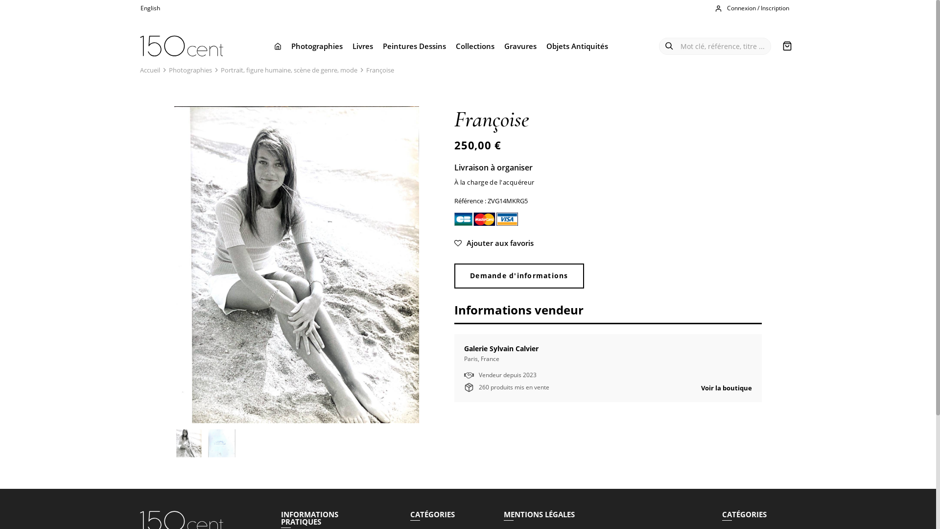 Image resolution: width=940 pixels, height=529 pixels. Describe the element at coordinates (150, 70) in the screenshot. I see `Accueil` at that location.